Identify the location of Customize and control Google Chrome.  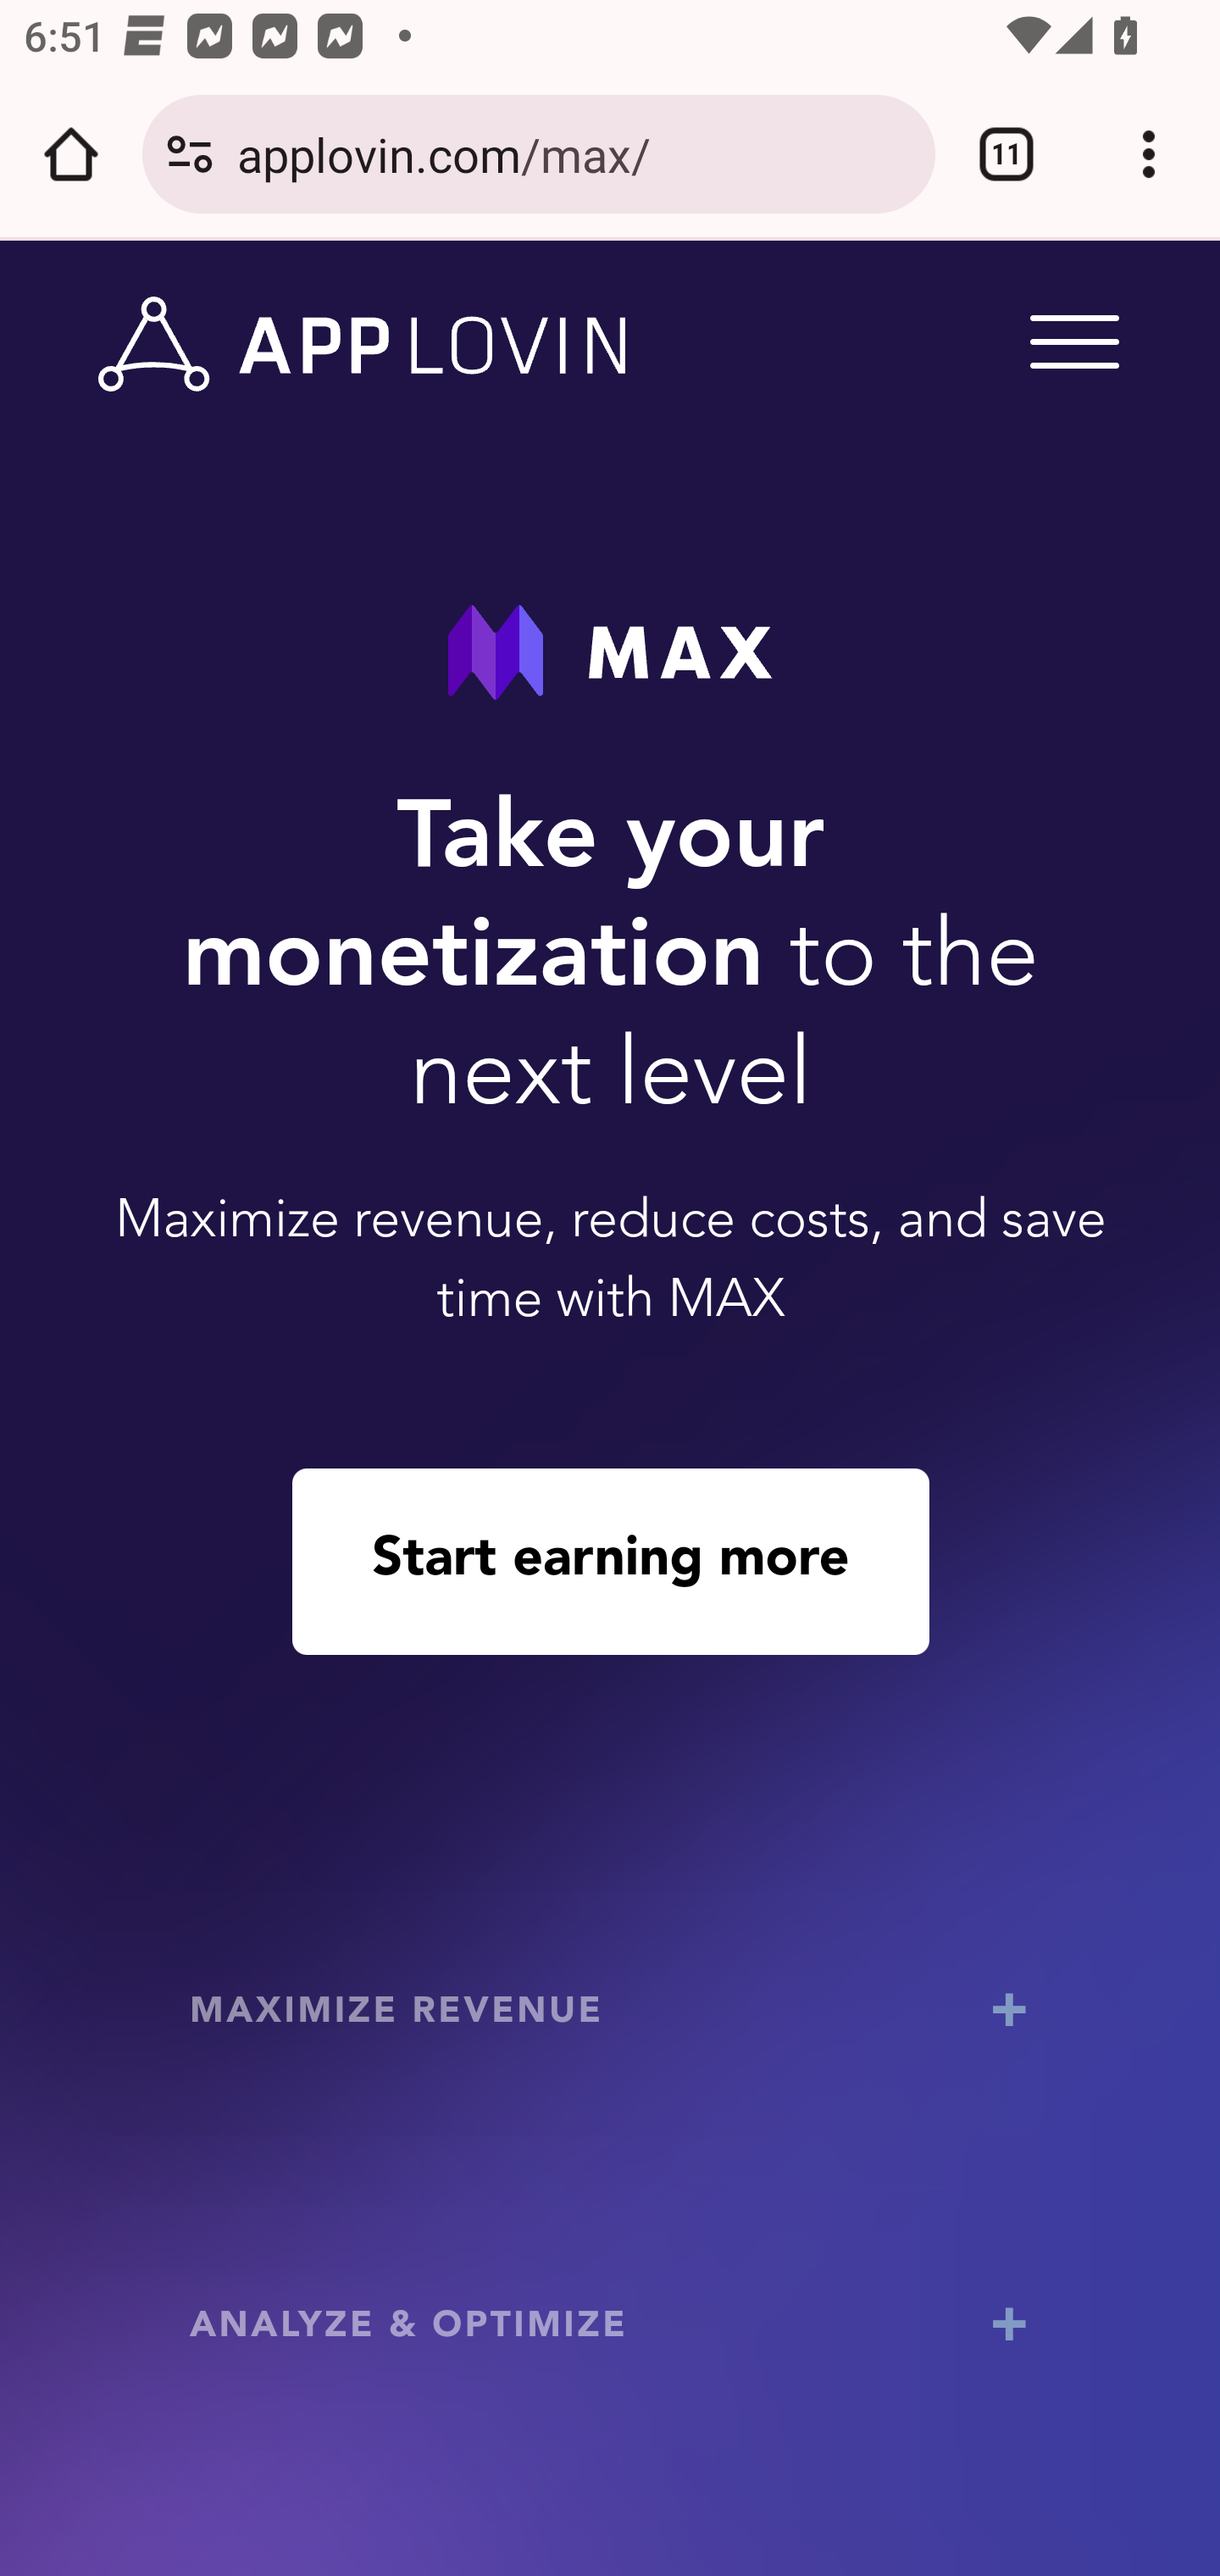
(1149, 154).